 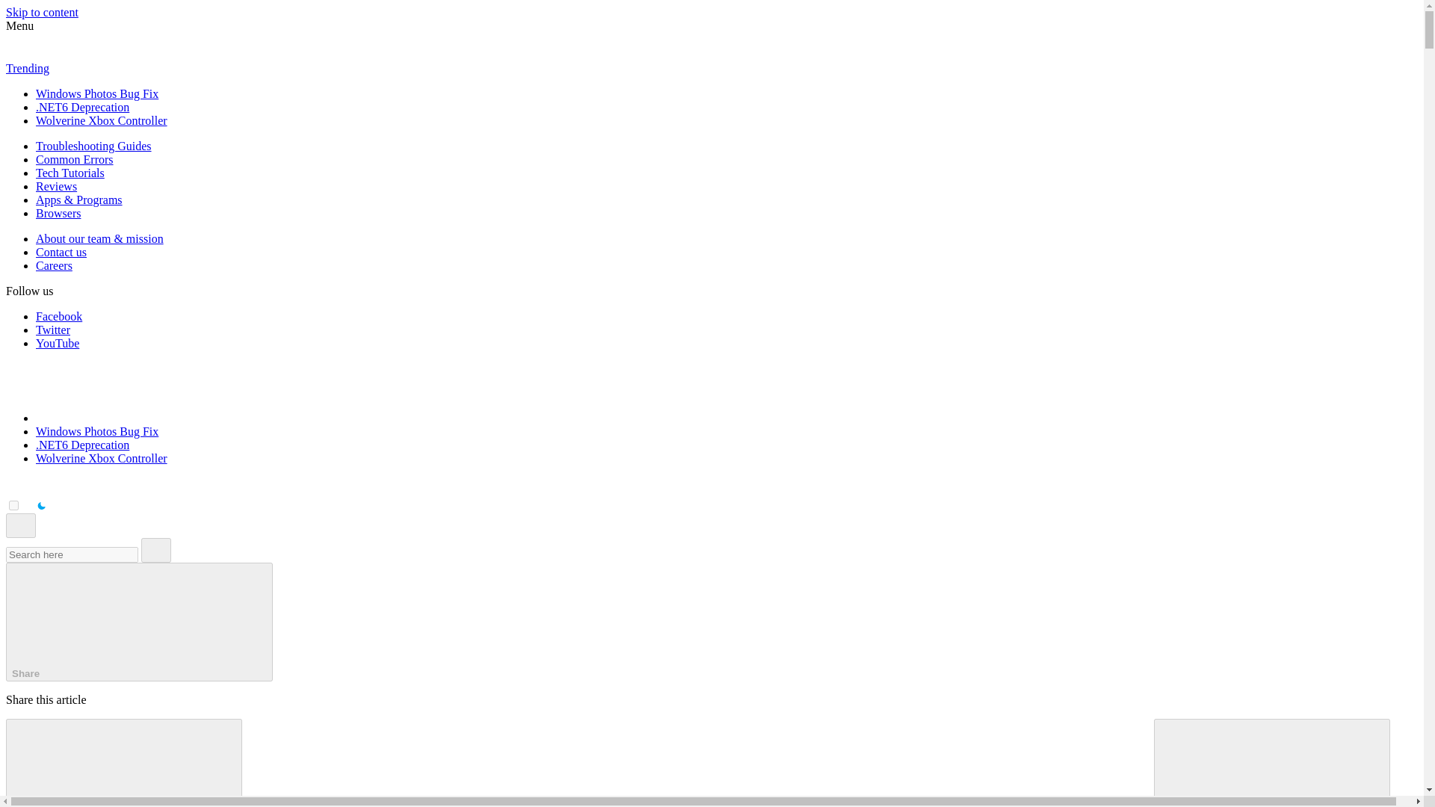 I want to click on Trending, so click(x=27, y=69).